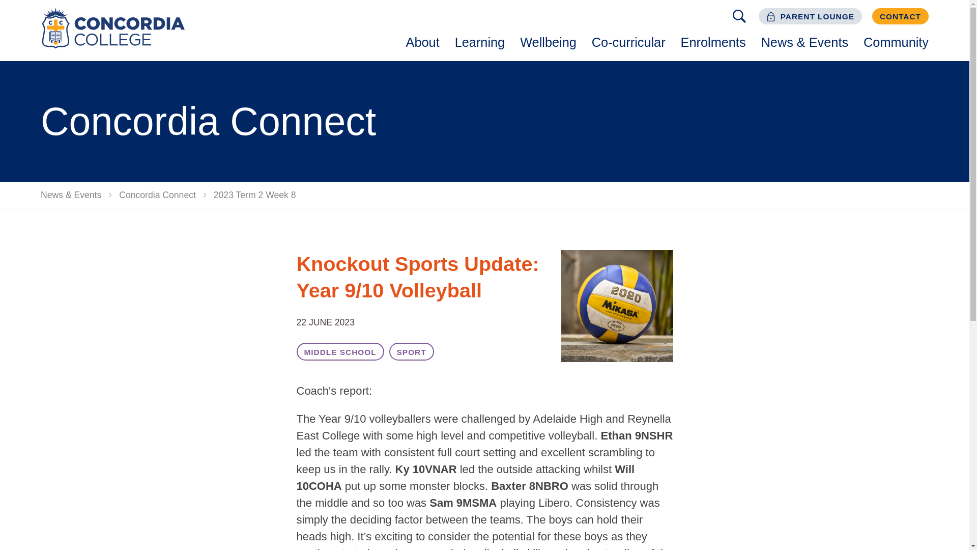 The height and width of the screenshot is (550, 977). I want to click on Community, so click(896, 43).